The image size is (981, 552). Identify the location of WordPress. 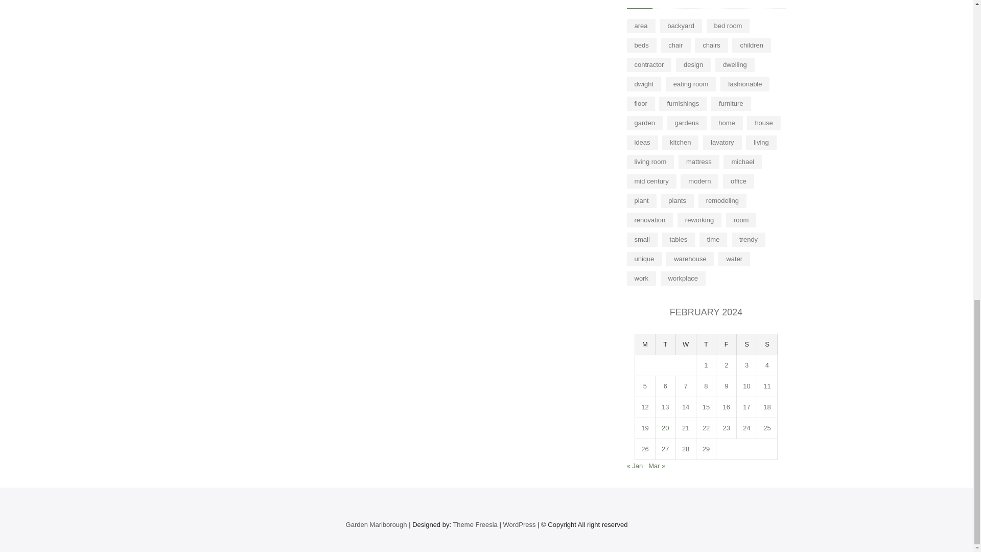
(519, 524).